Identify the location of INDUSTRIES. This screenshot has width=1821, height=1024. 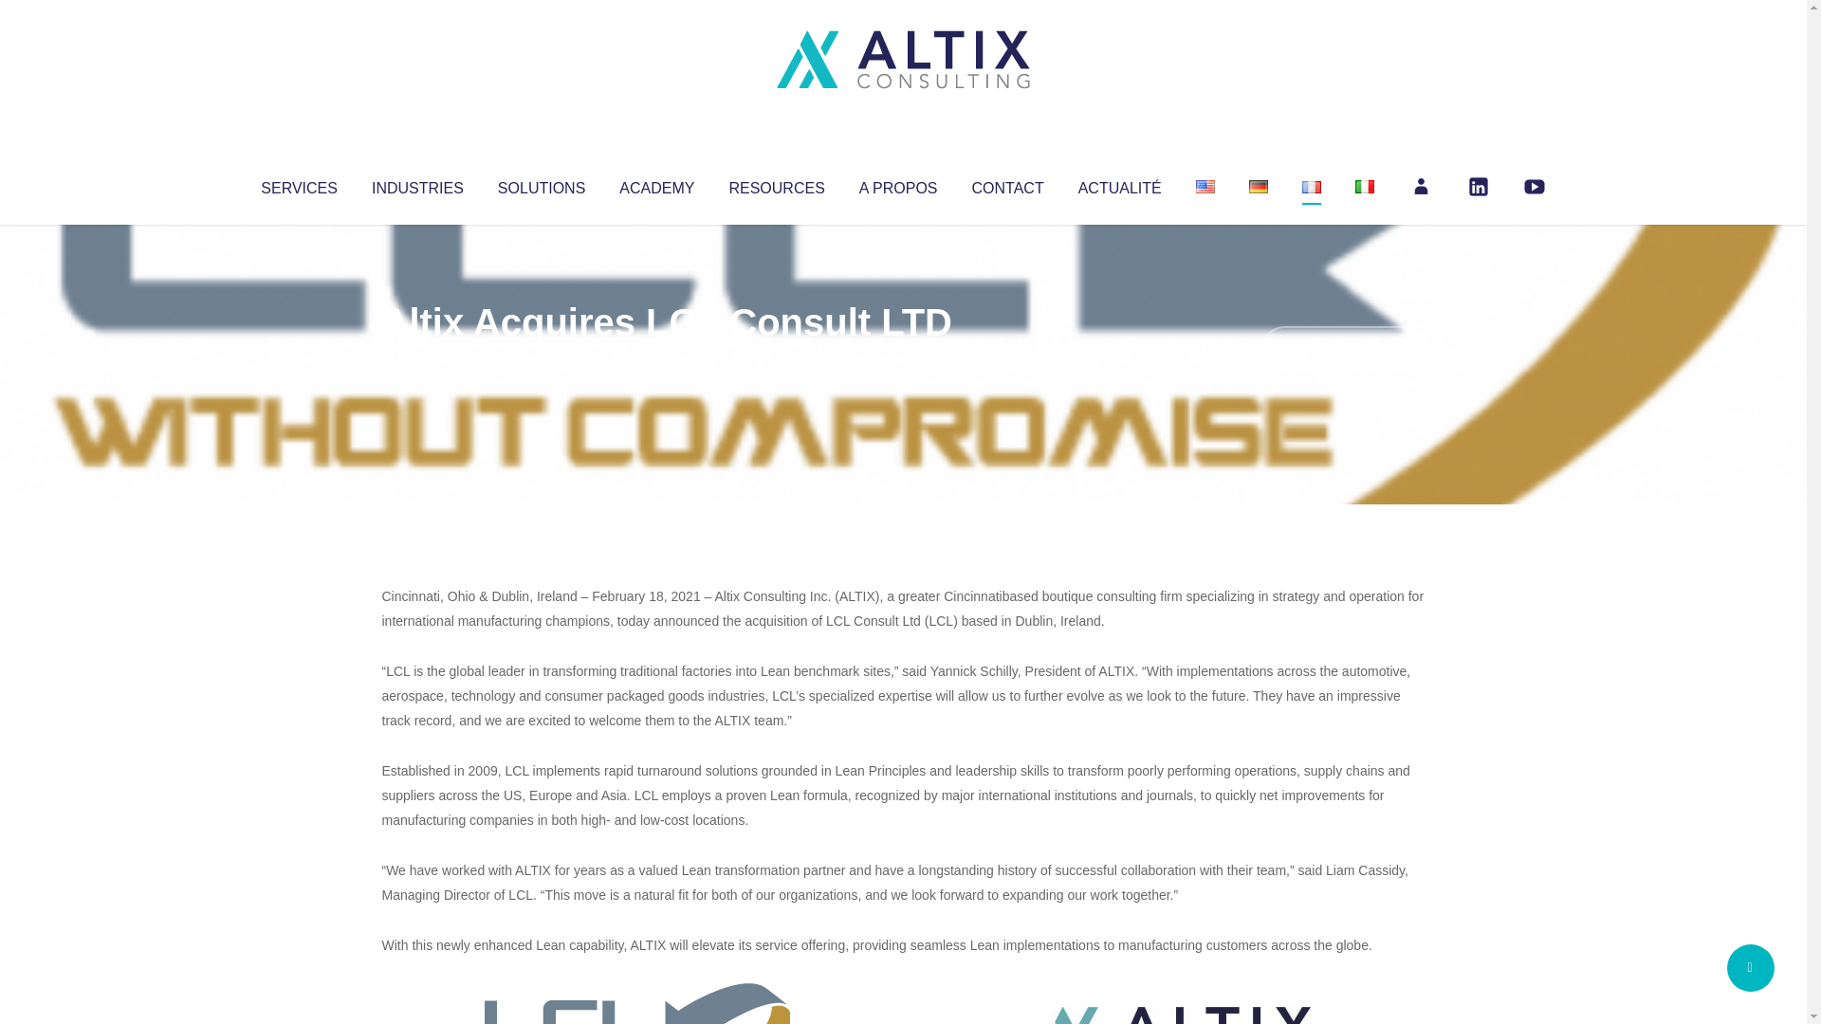
(417, 184).